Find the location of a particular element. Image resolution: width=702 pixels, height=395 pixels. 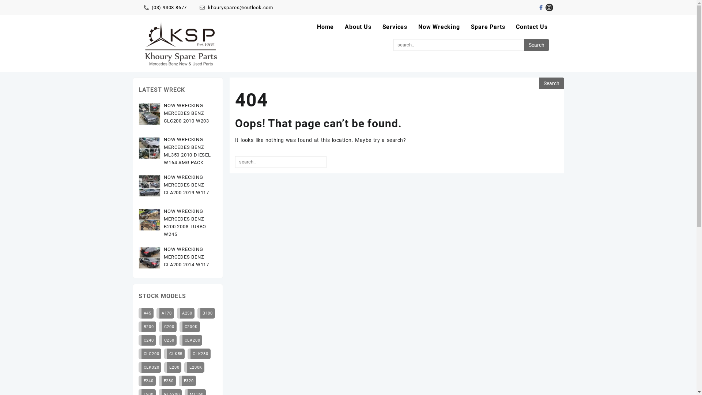

khouryspares@outlook.com is located at coordinates (236, 7).